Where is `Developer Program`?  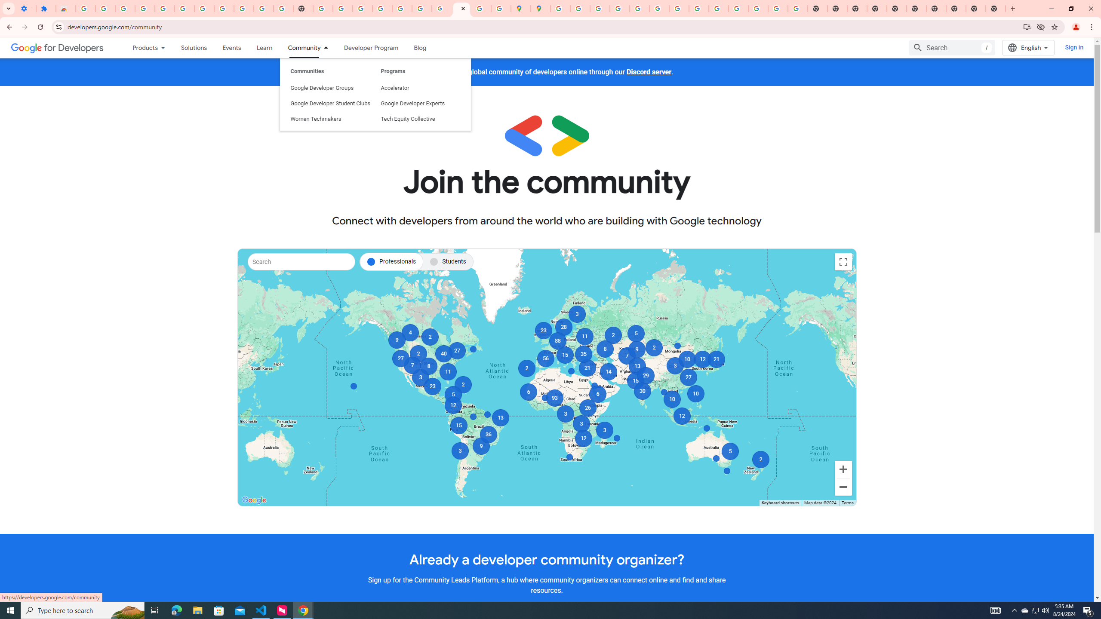
Developer Program is located at coordinates (371, 47).